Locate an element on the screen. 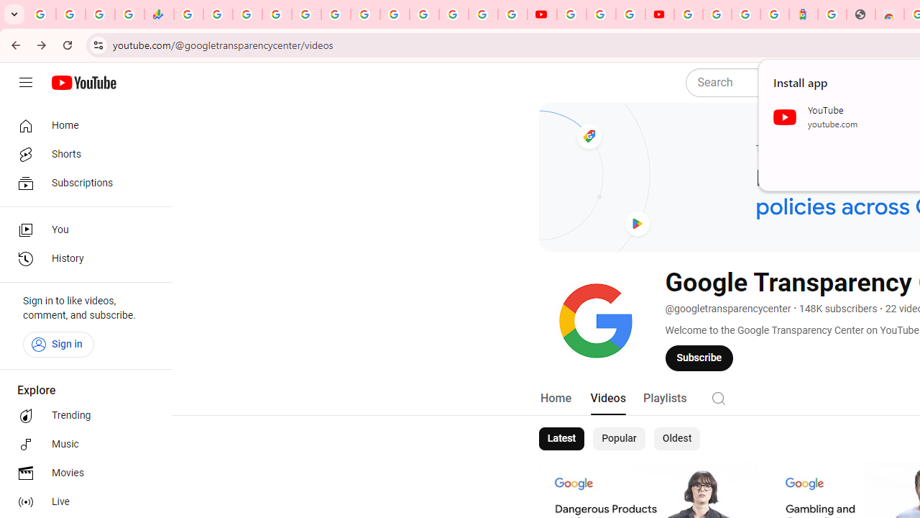 This screenshot has height=518, width=920. Sign in - Google Accounts is located at coordinates (424, 14).